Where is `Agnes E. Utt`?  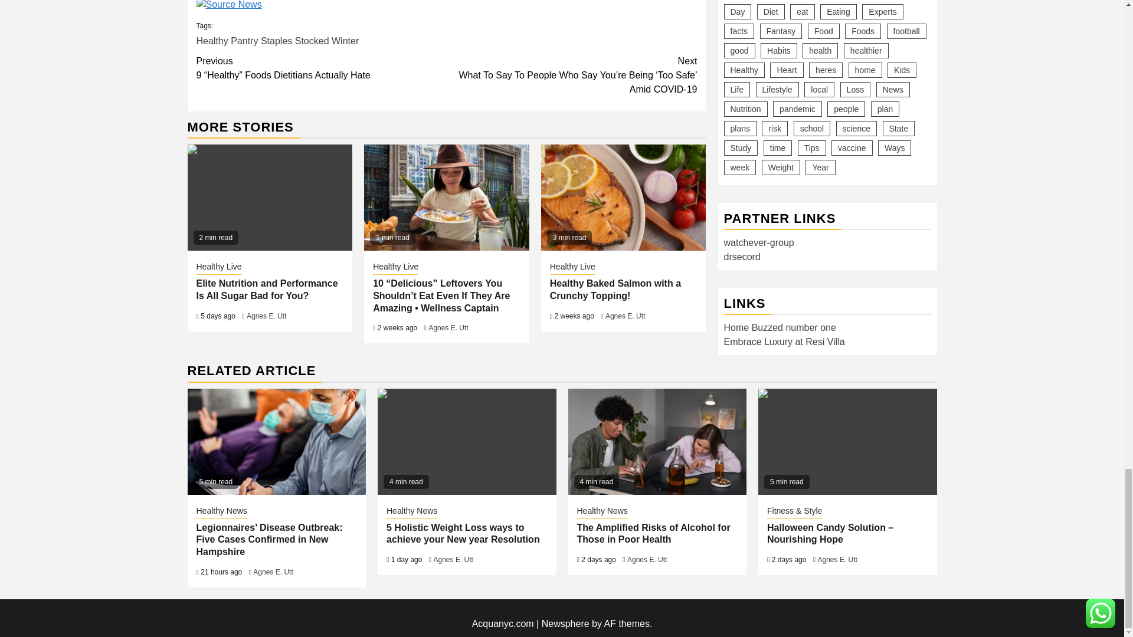 Agnes E. Utt is located at coordinates (267, 316).